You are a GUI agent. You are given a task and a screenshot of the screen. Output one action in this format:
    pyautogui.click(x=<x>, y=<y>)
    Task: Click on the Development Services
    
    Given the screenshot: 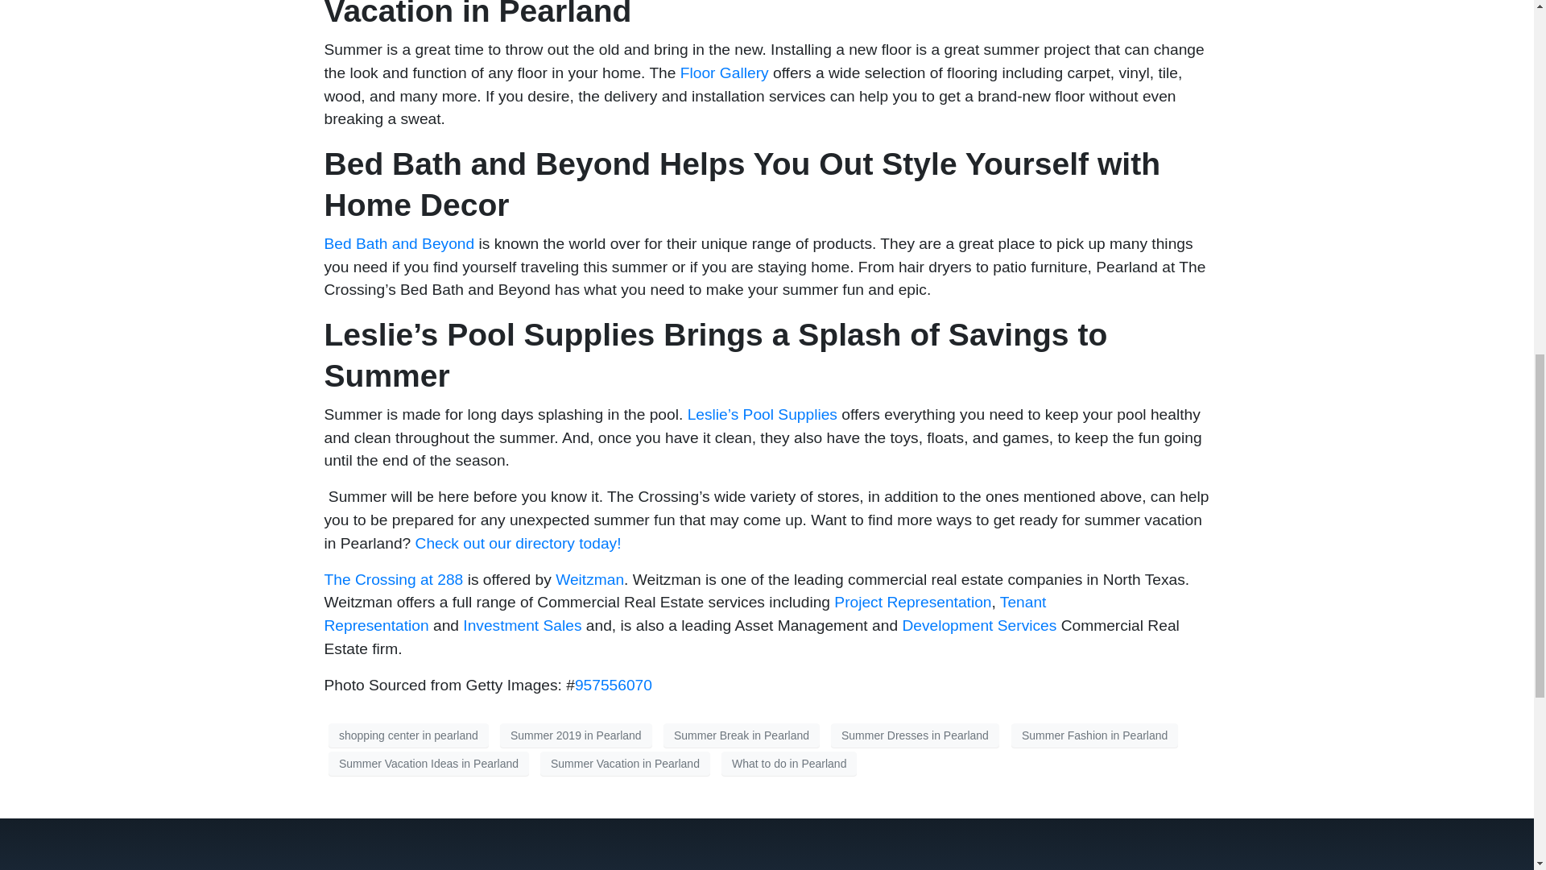 What is the action you would take?
    pyautogui.click(x=978, y=625)
    